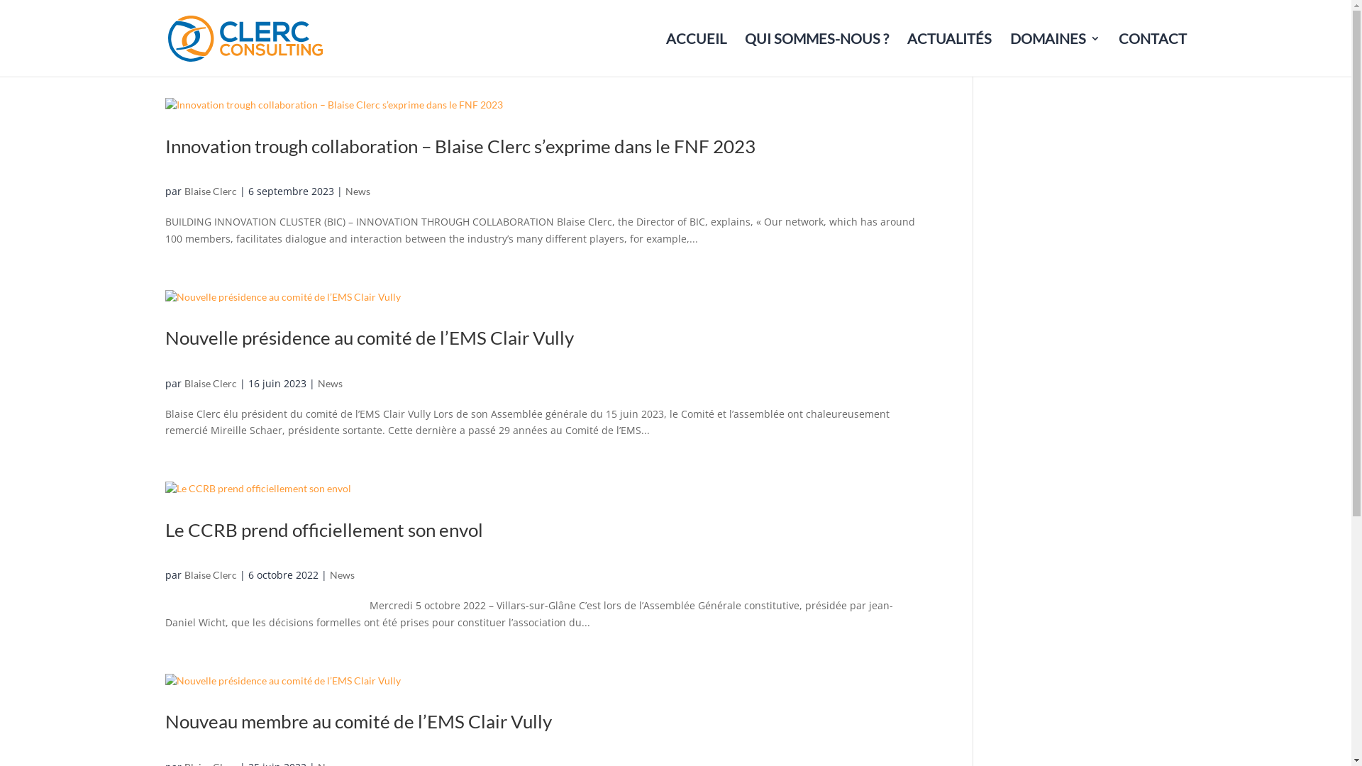 The width and height of the screenshot is (1362, 766). Describe the element at coordinates (331, 383) in the screenshot. I see `News` at that location.